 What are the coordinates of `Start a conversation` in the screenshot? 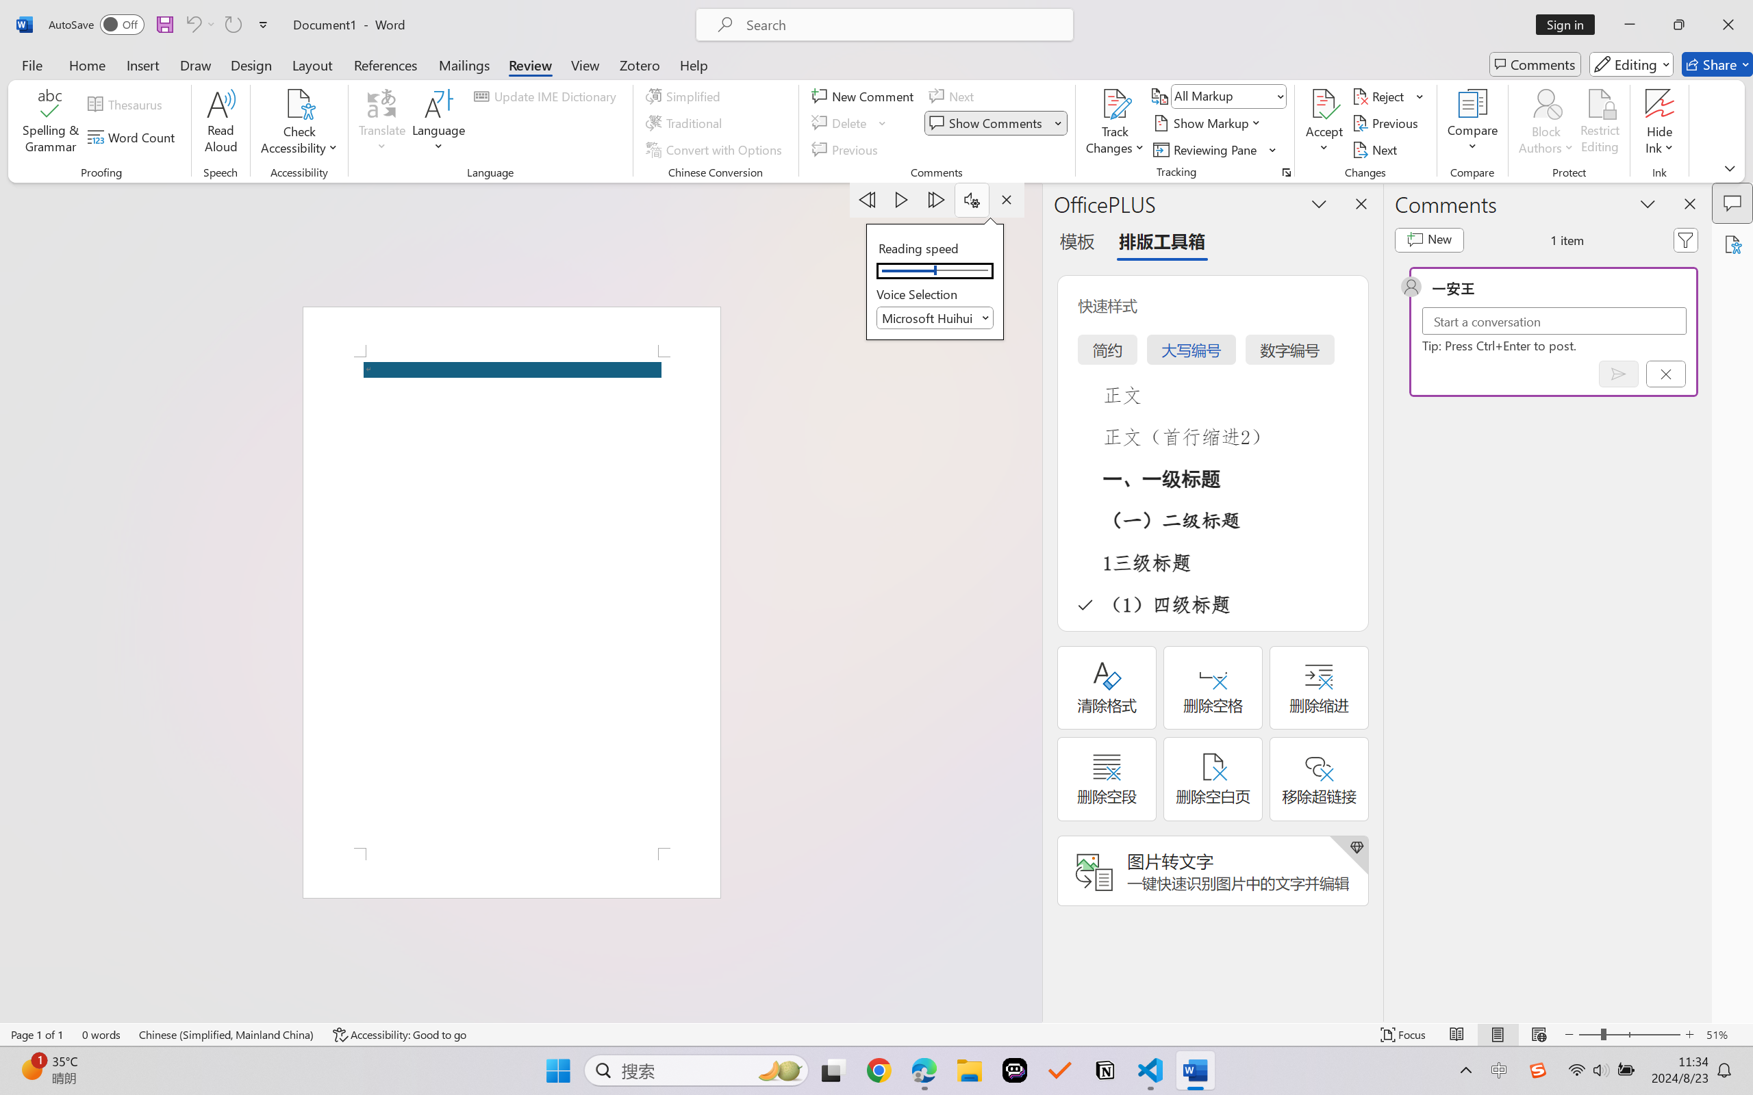 It's located at (1554, 321).